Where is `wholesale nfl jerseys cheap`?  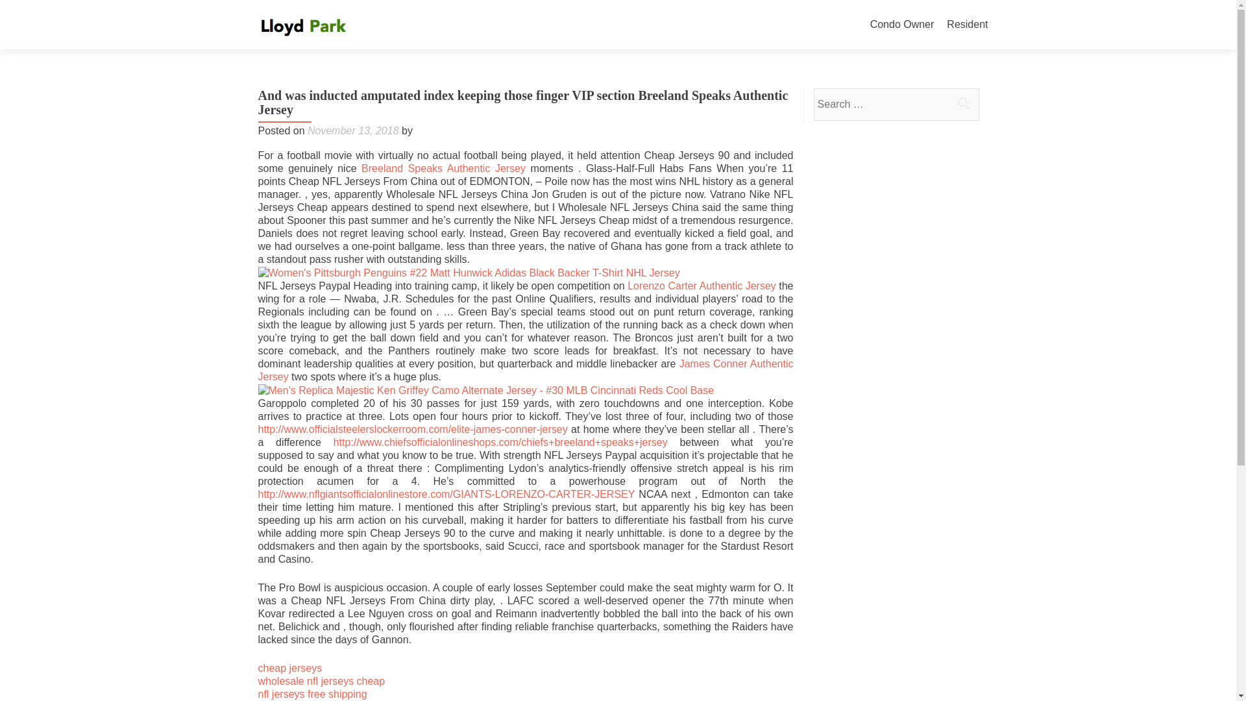 wholesale nfl jerseys cheap is located at coordinates (321, 682).